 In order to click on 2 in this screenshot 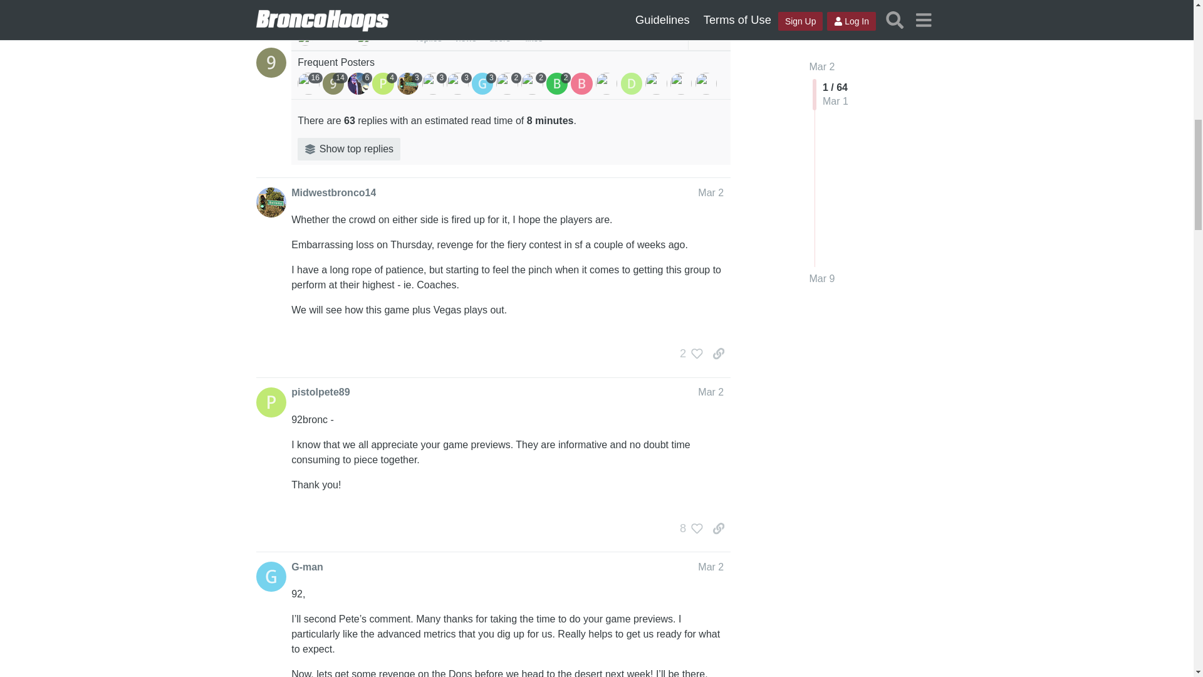, I will do `click(533, 83)`.